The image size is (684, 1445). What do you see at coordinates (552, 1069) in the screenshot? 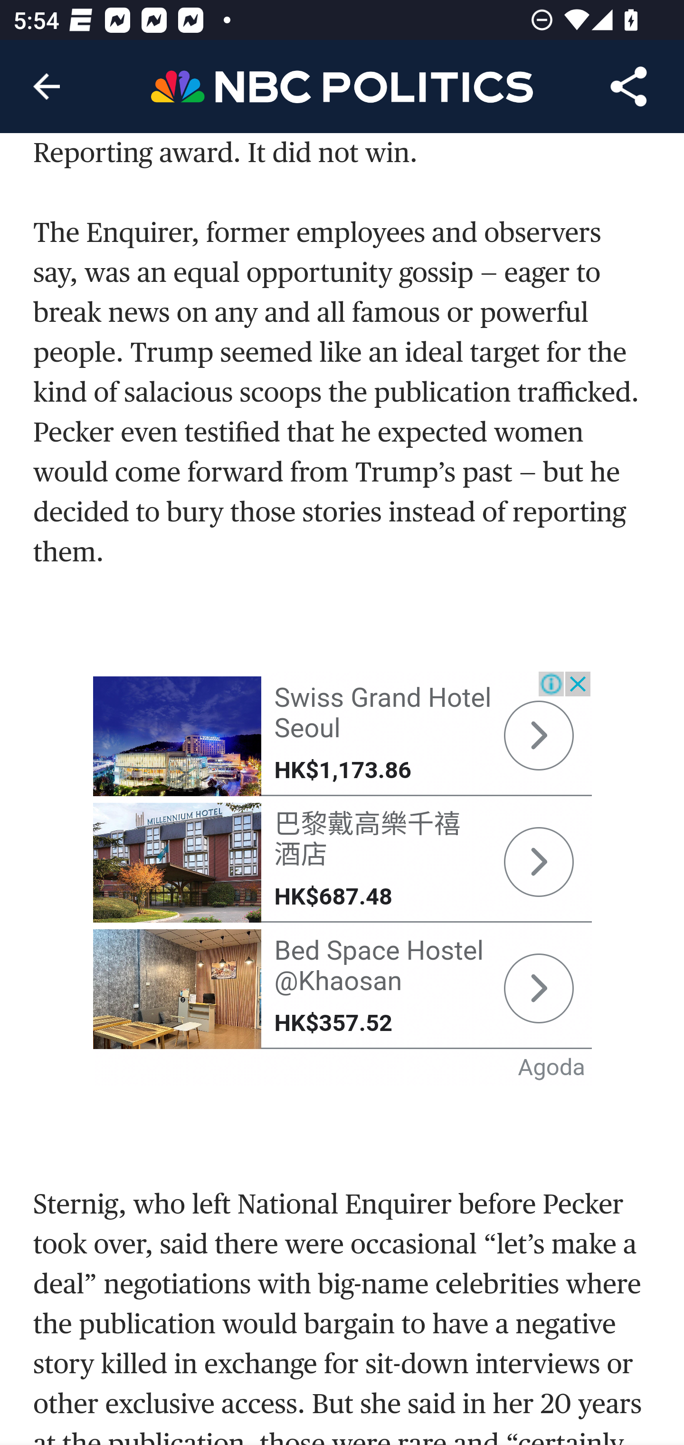
I see `Agoda` at bounding box center [552, 1069].